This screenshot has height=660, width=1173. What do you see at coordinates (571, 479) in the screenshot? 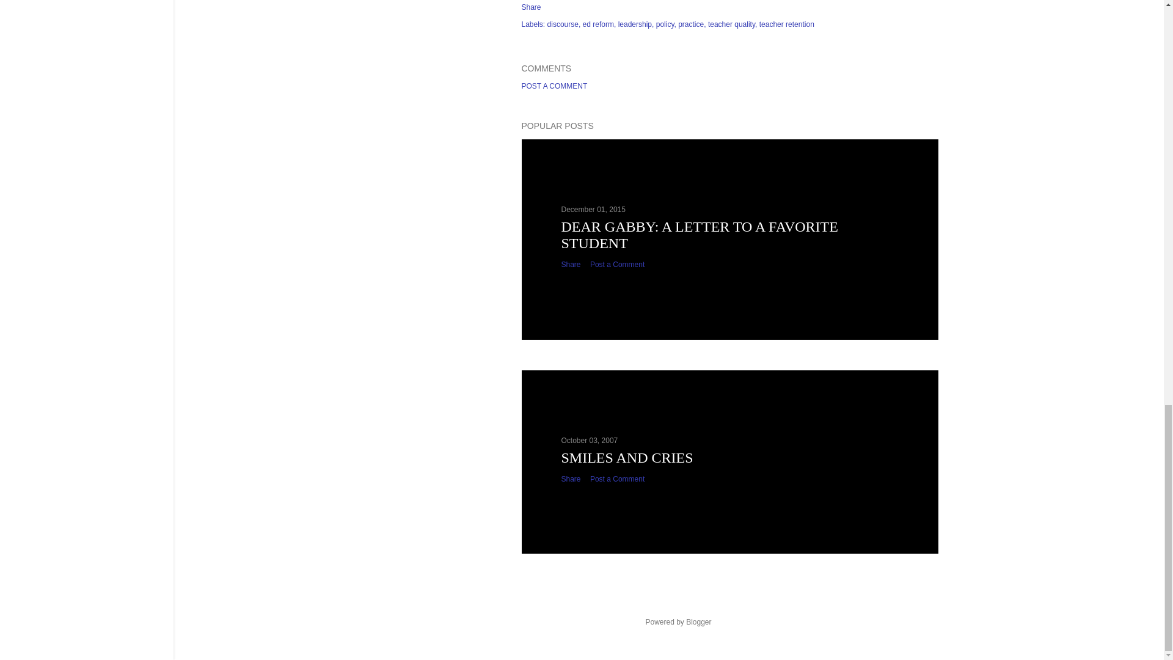
I see `Share` at bounding box center [571, 479].